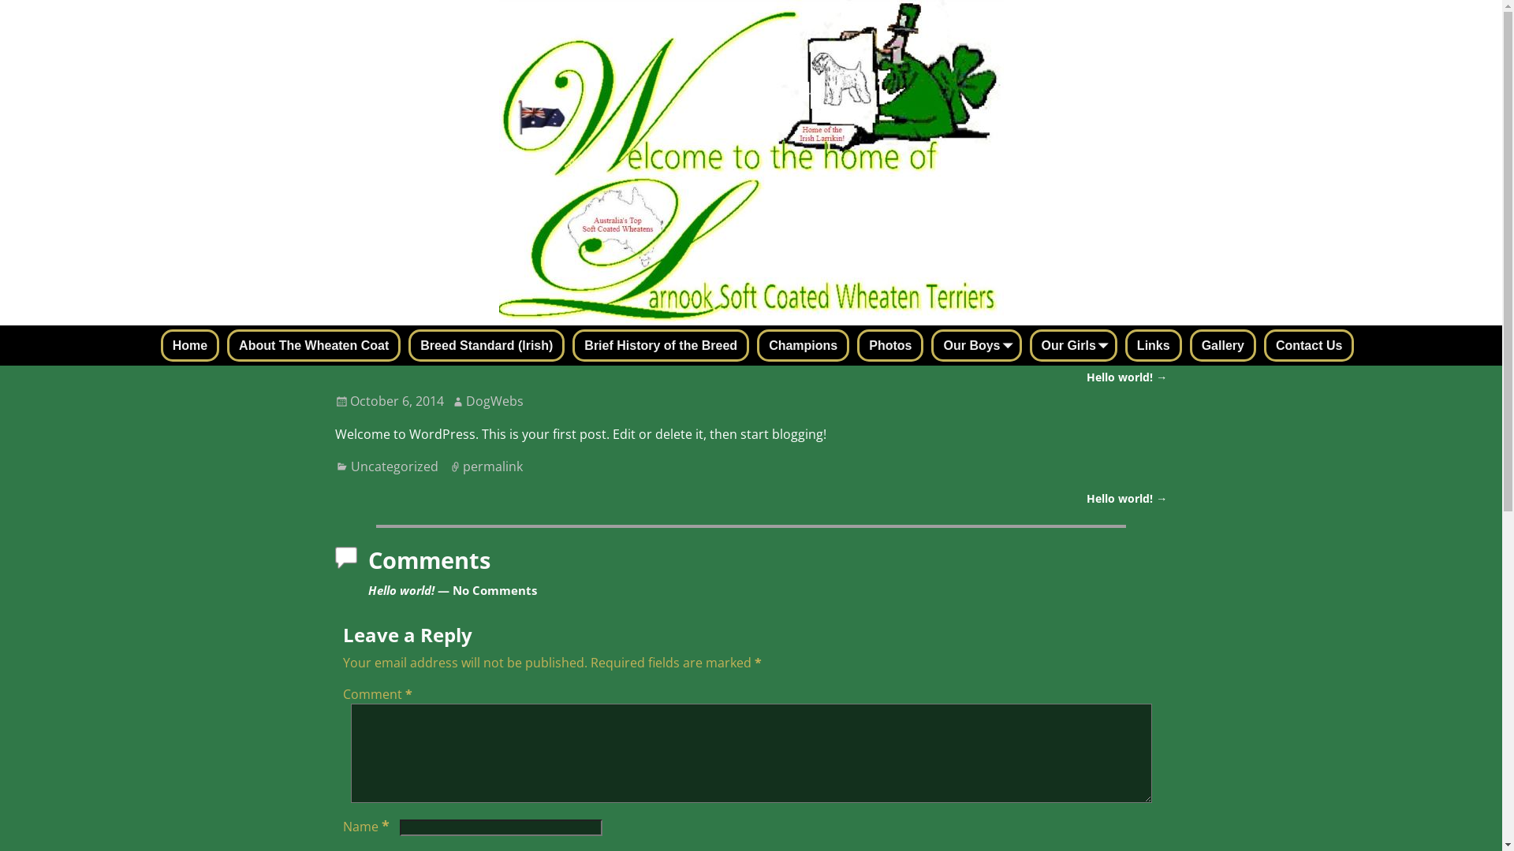 Image resolution: width=1514 pixels, height=851 pixels. What do you see at coordinates (314, 345) in the screenshot?
I see `About The Wheaten Coat` at bounding box center [314, 345].